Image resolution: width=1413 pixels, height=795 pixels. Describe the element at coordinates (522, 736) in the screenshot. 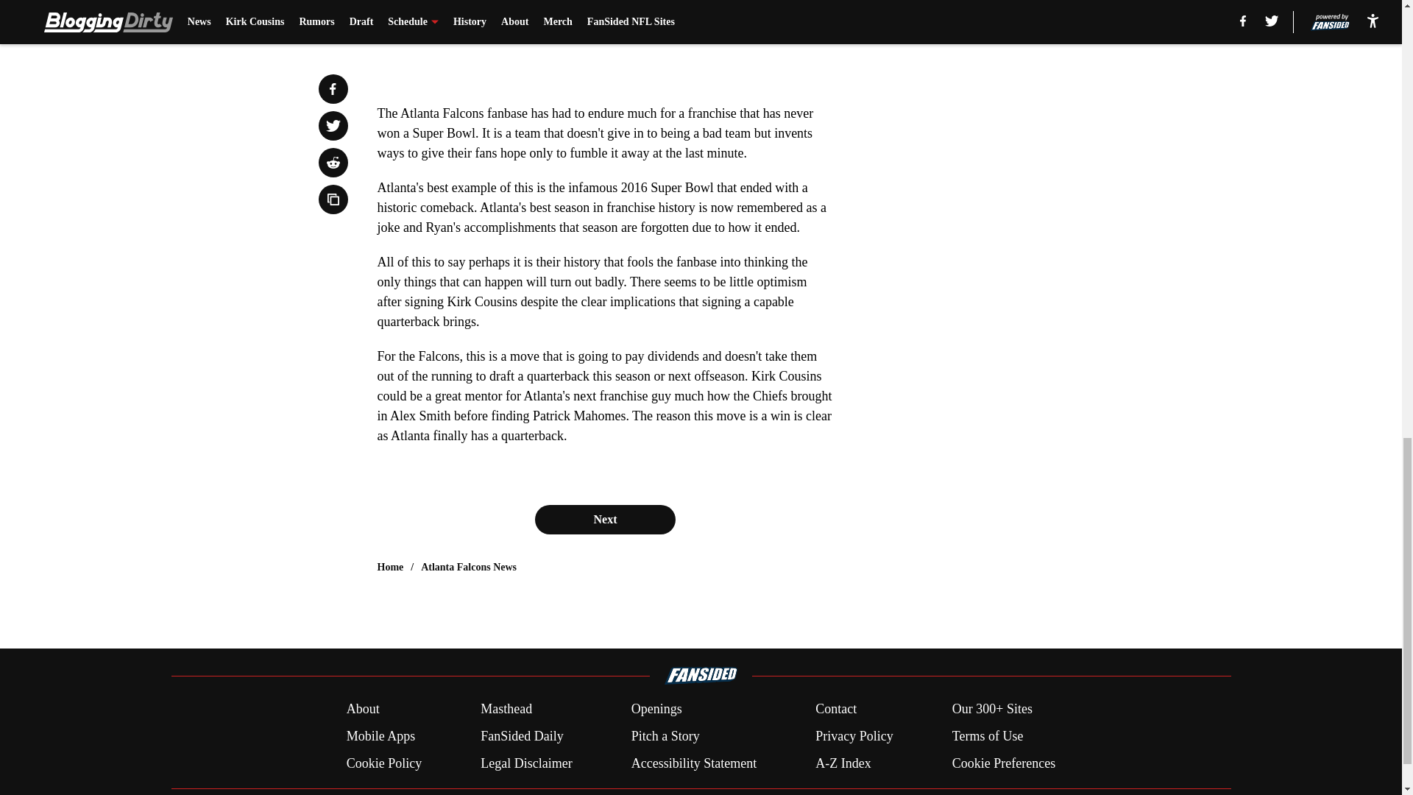

I see `FanSided Daily` at that location.